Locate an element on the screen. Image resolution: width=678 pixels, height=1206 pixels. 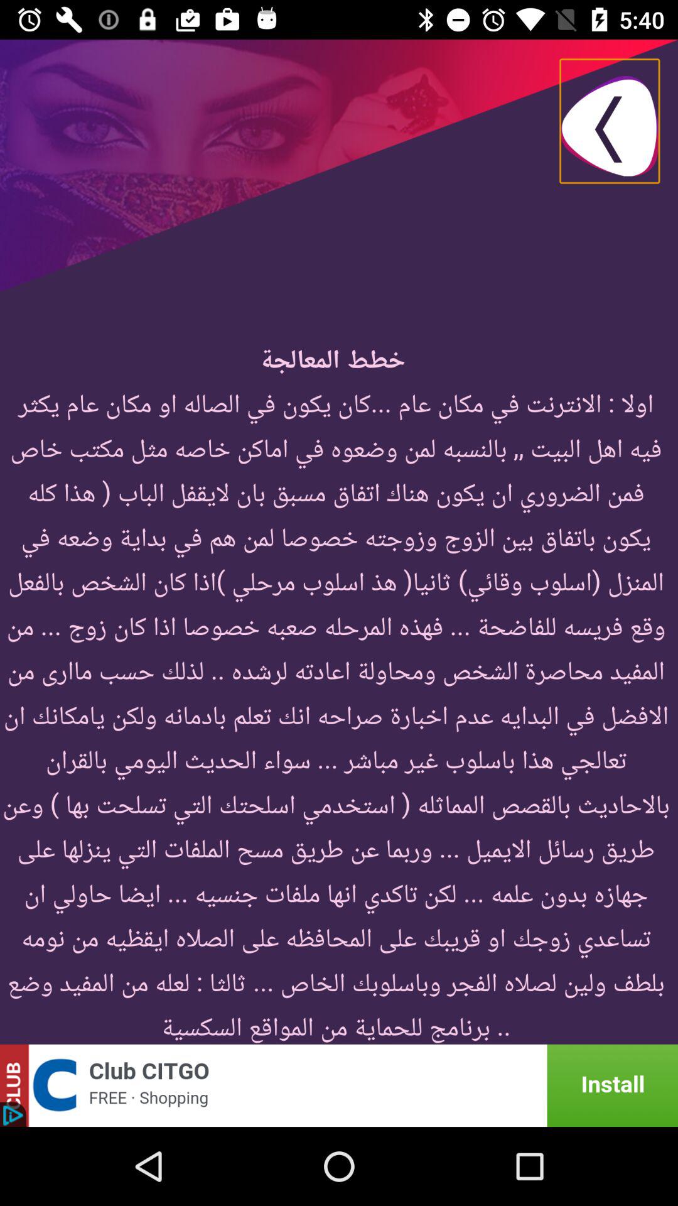
advertisement page is located at coordinates (339, 1085).